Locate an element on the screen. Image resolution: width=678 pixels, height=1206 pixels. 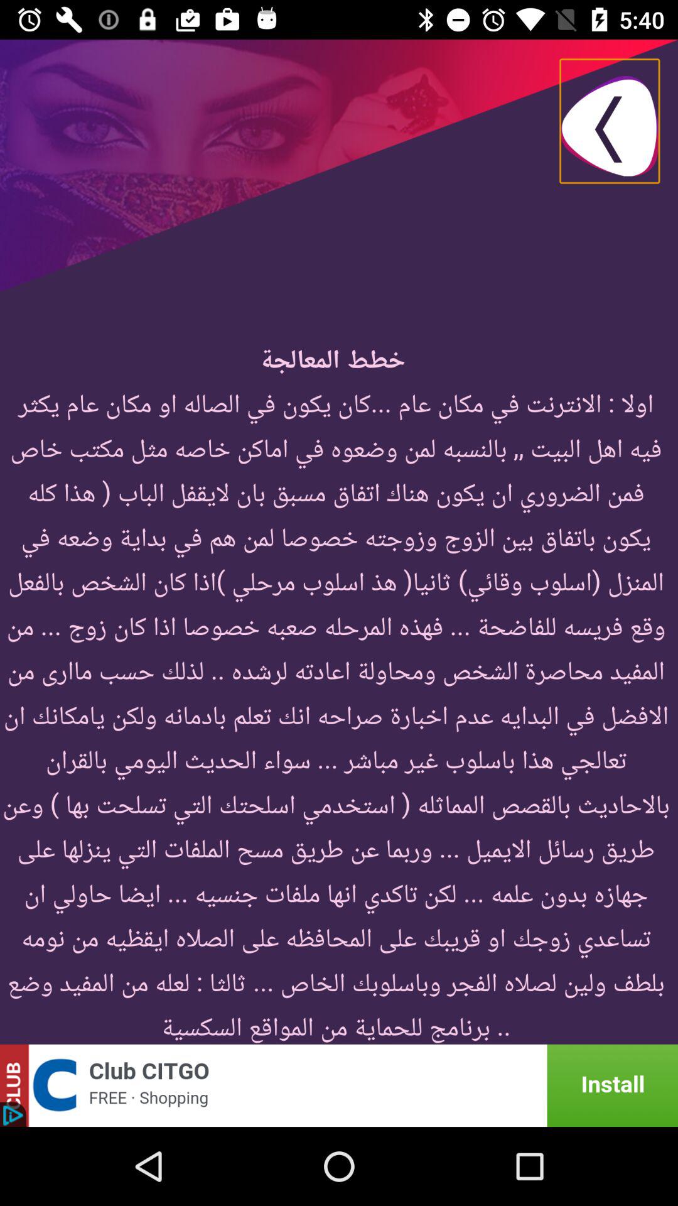
advertisement page is located at coordinates (339, 1085).